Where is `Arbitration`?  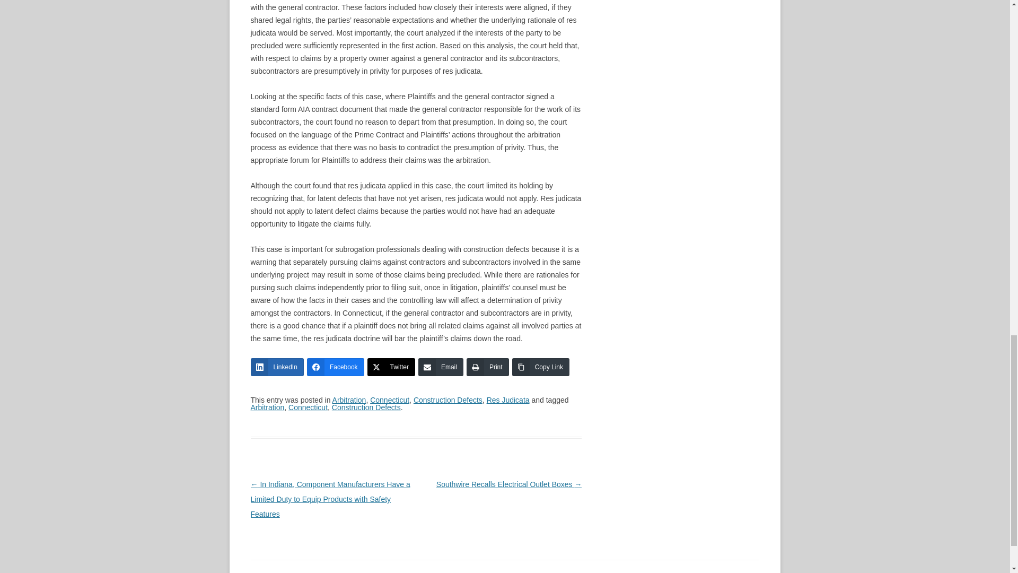 Arbitration is located at coordinates (349, 400).